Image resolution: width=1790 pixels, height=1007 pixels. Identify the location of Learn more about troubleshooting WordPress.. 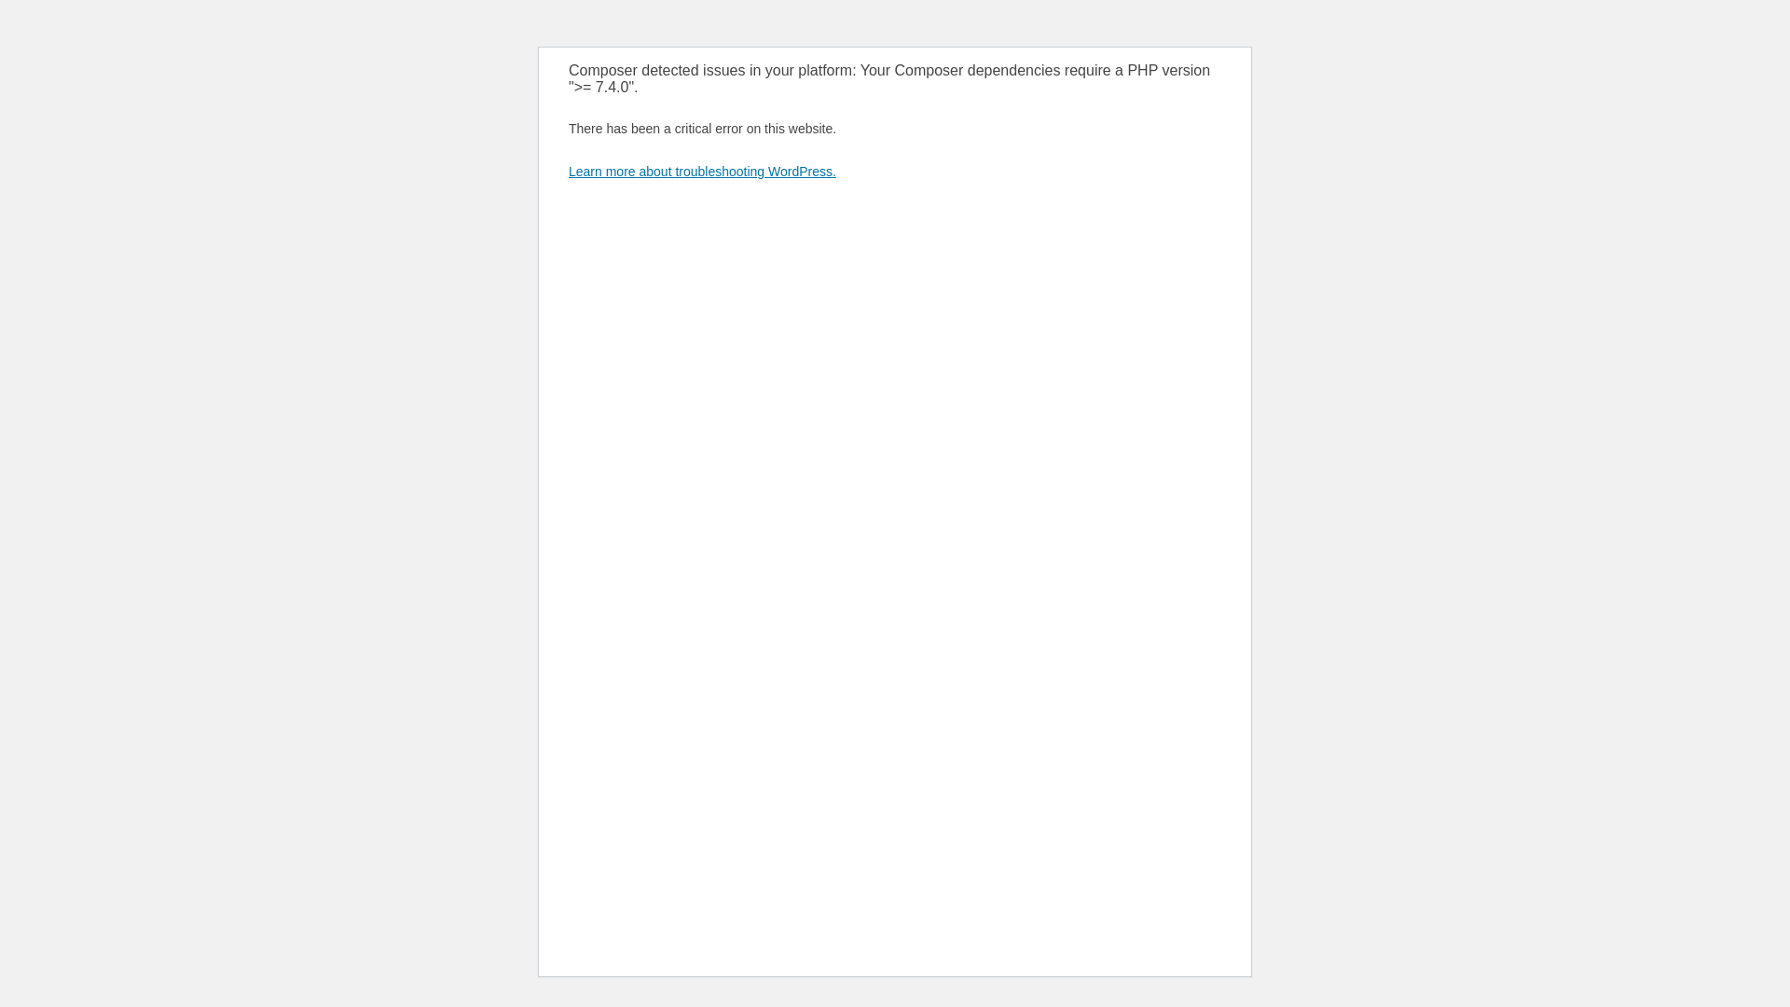
(703, 172).